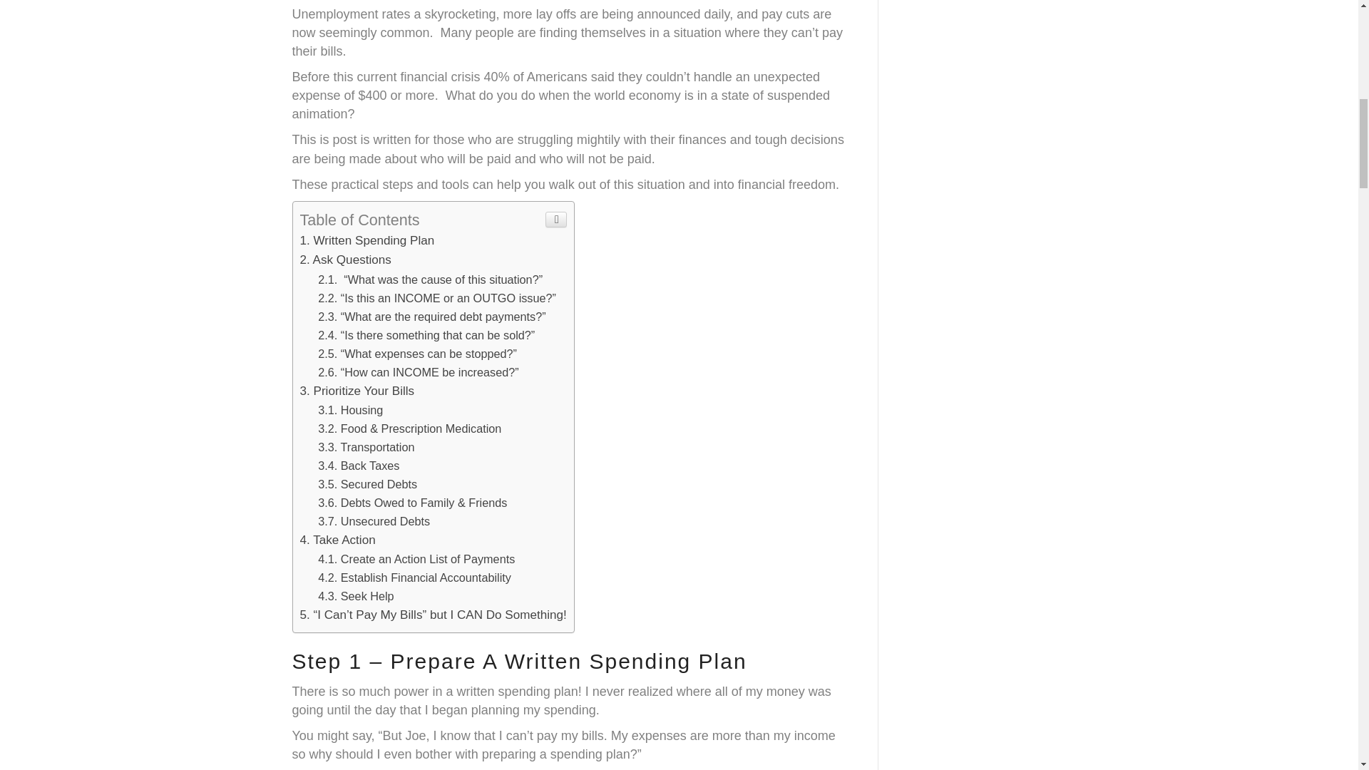 This screenshot has height=770, width=1369. I want to click on Transportation, so click(366, 446).